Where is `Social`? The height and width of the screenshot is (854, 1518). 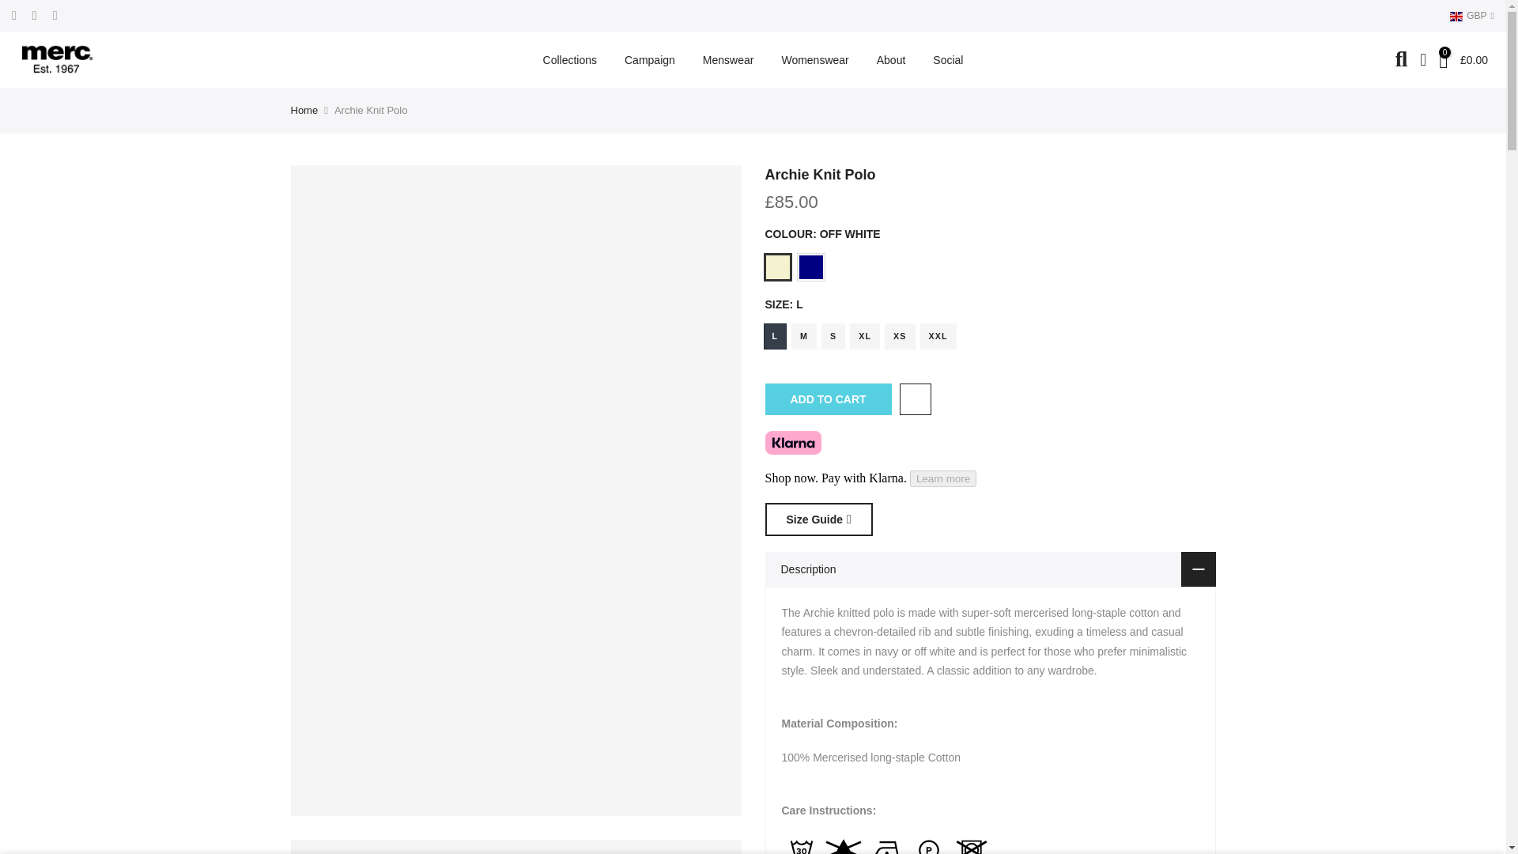 Social is located at coordinates (949, 60).